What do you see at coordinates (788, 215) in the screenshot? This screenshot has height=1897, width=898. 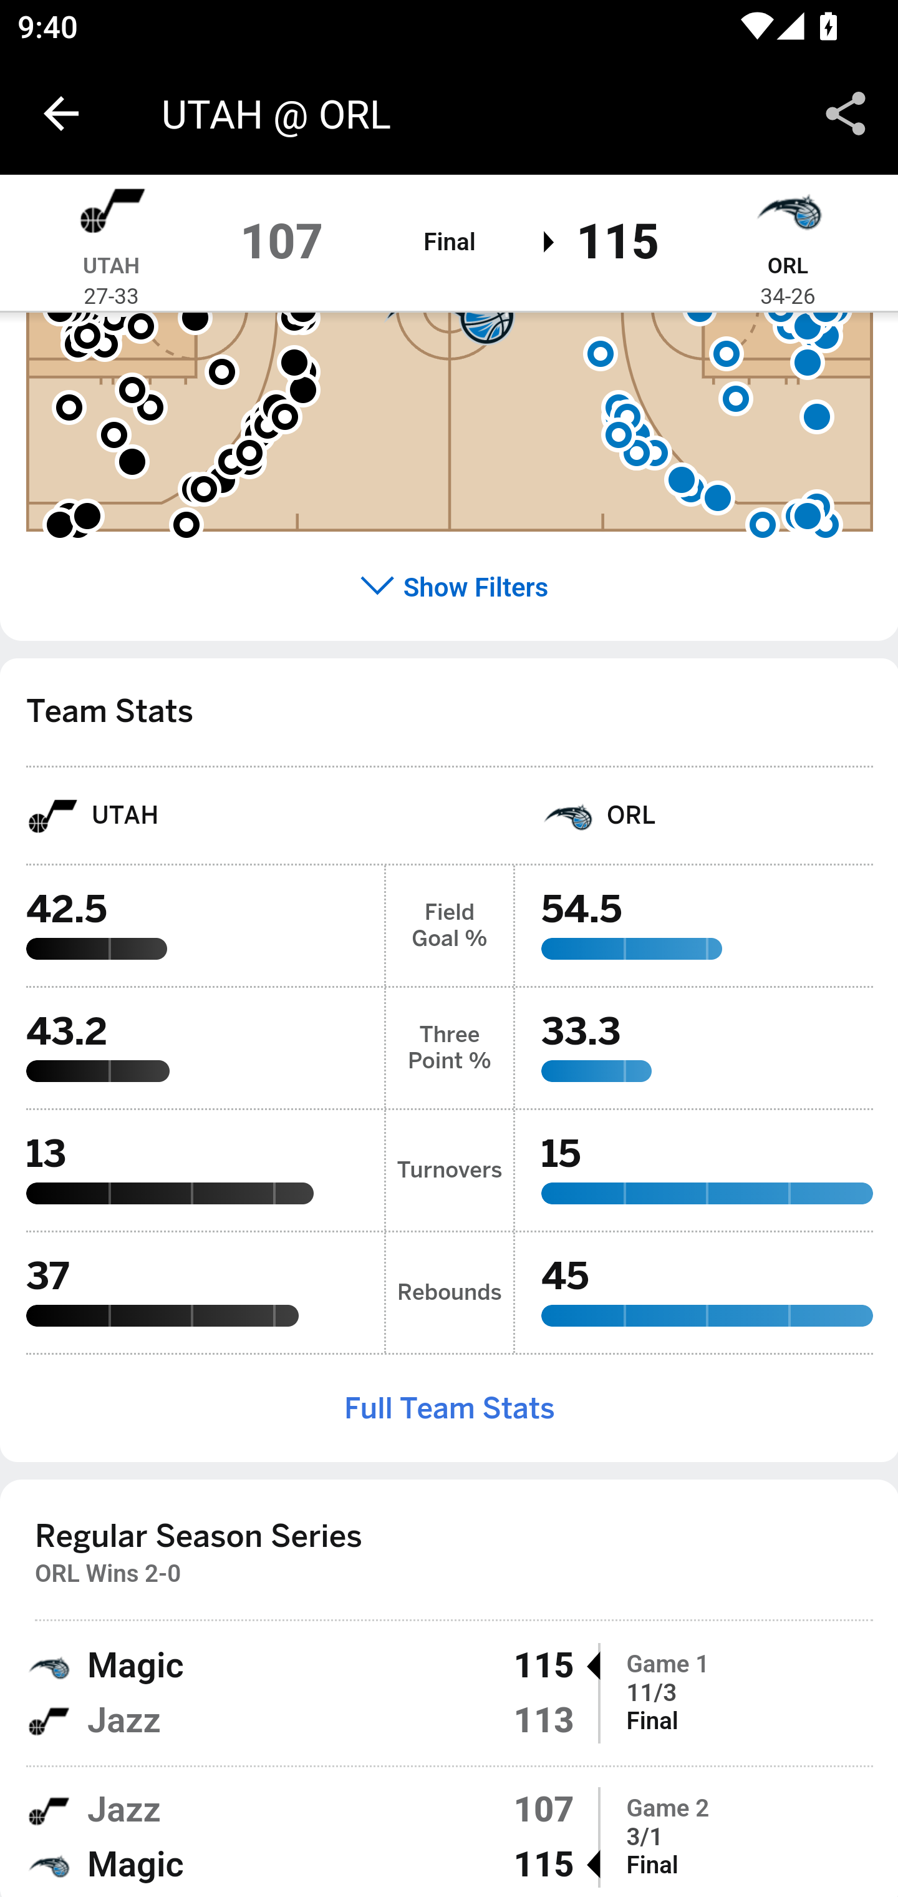 I see `Orlando Magic` at bounding box center [788, 215].